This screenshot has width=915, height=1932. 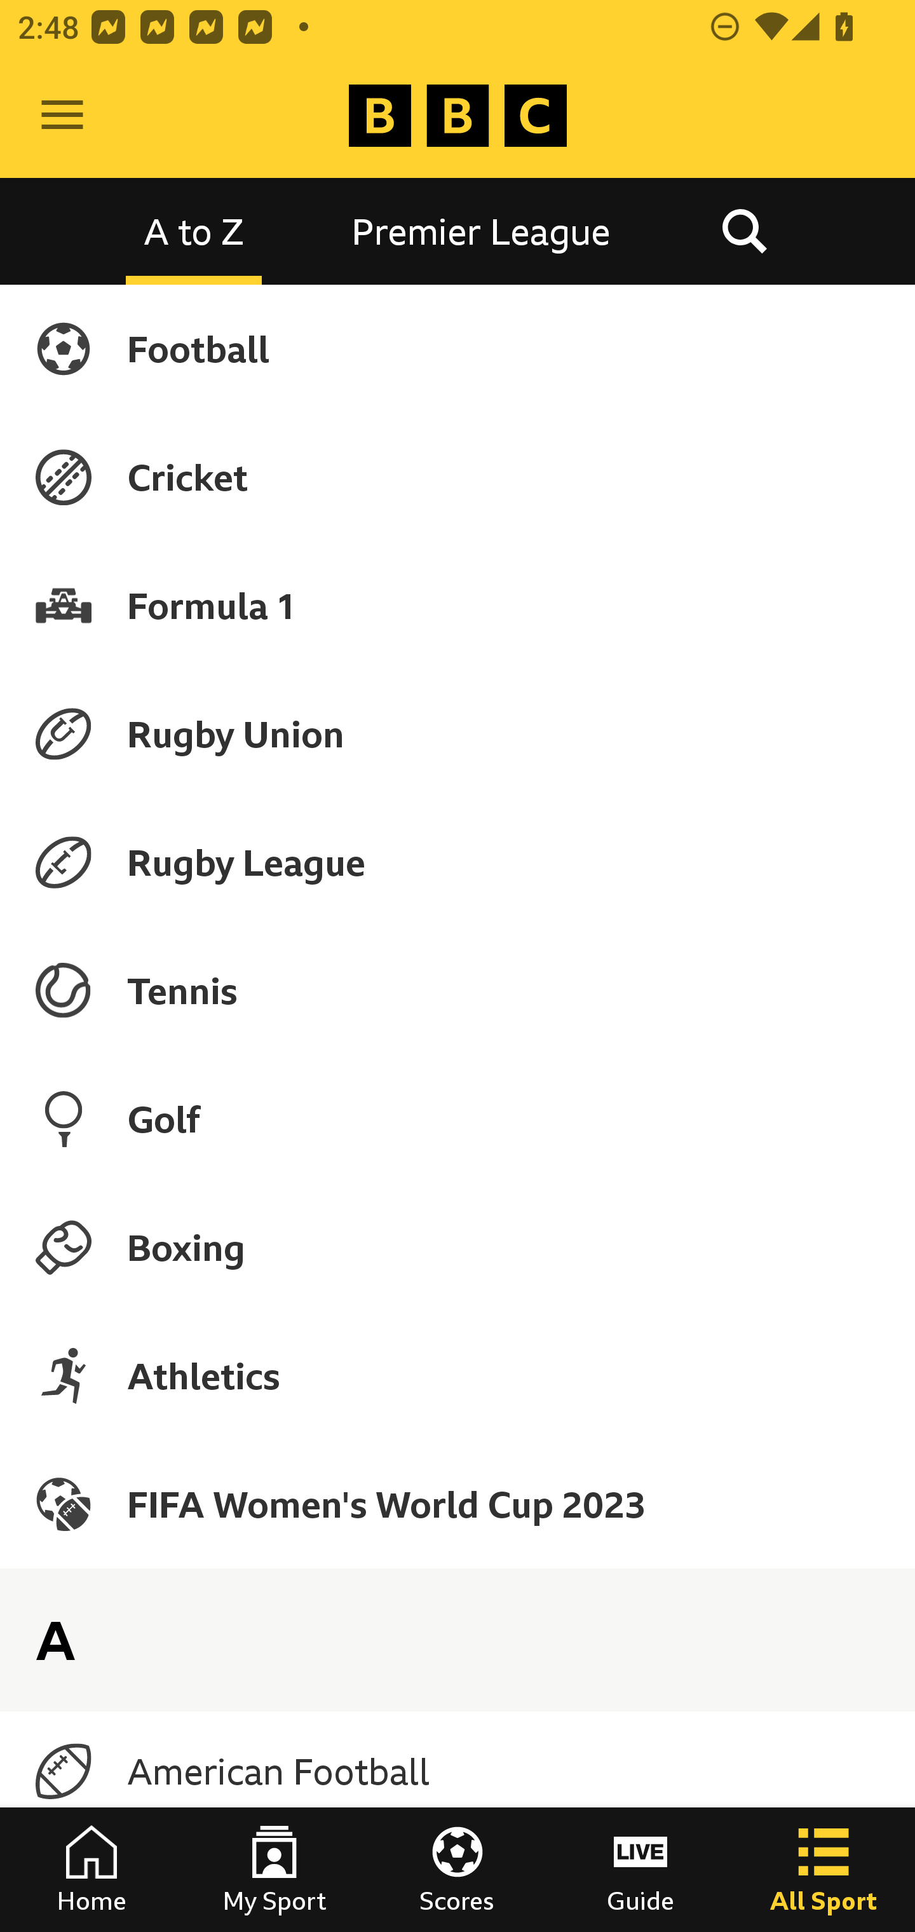 What do you see at coordinates (457, 991) in the screenshot?
I see `Tennis` at bounding box center [457, 991].